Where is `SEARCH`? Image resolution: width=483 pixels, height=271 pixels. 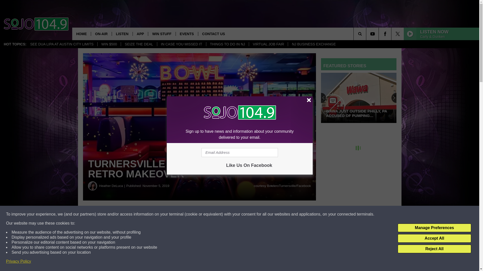 SEARCH is located at coordinates (367, 34).